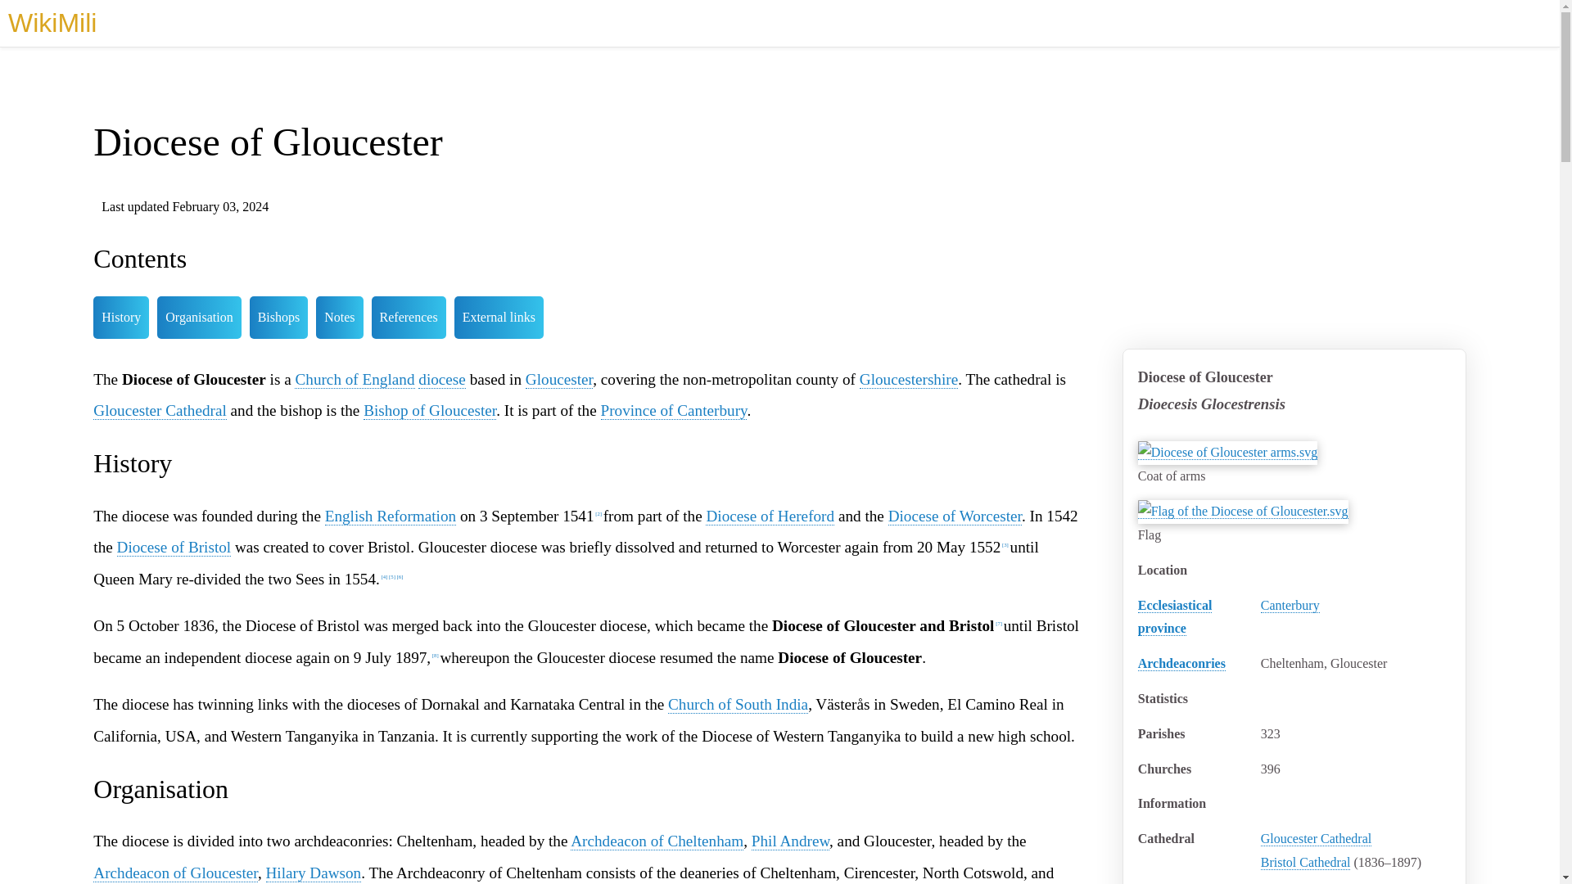 The width and height of the screenshot is (1572, 884). What do you see at coordinates (339, 317) in the screenshot?
I see `Notes` at bounding box center [339, 317].